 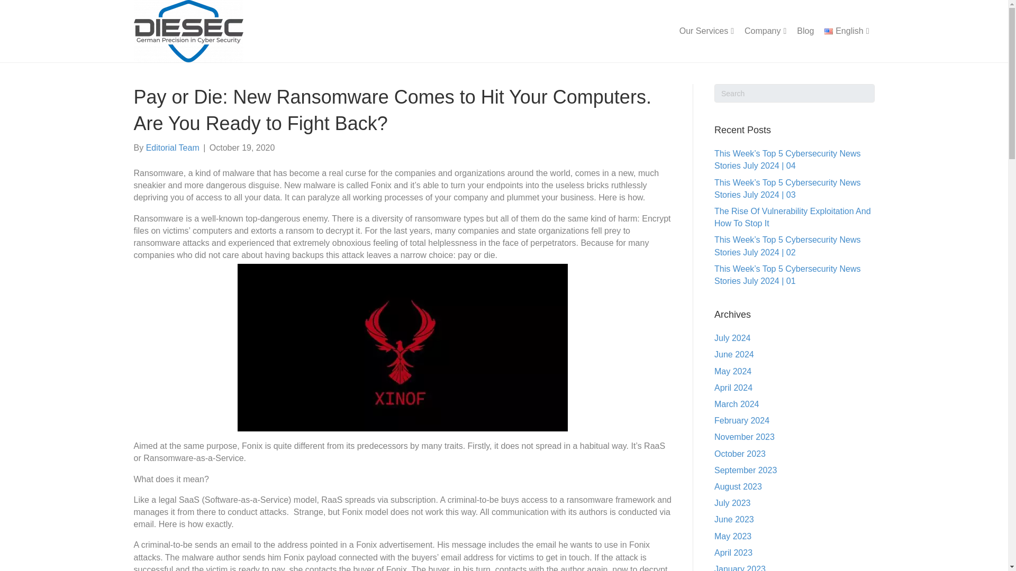 I want to click on The Rise Of Vulnerability Exploitation And How To Stop It, so click(x=792, y=217).